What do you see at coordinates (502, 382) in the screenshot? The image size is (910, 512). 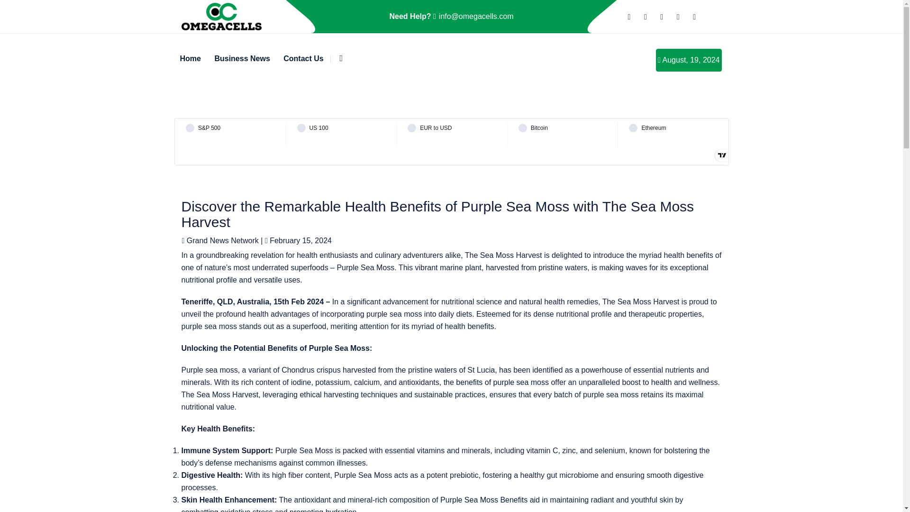 I see `benefits of purple sea moss` at bounding box center [502, 382].